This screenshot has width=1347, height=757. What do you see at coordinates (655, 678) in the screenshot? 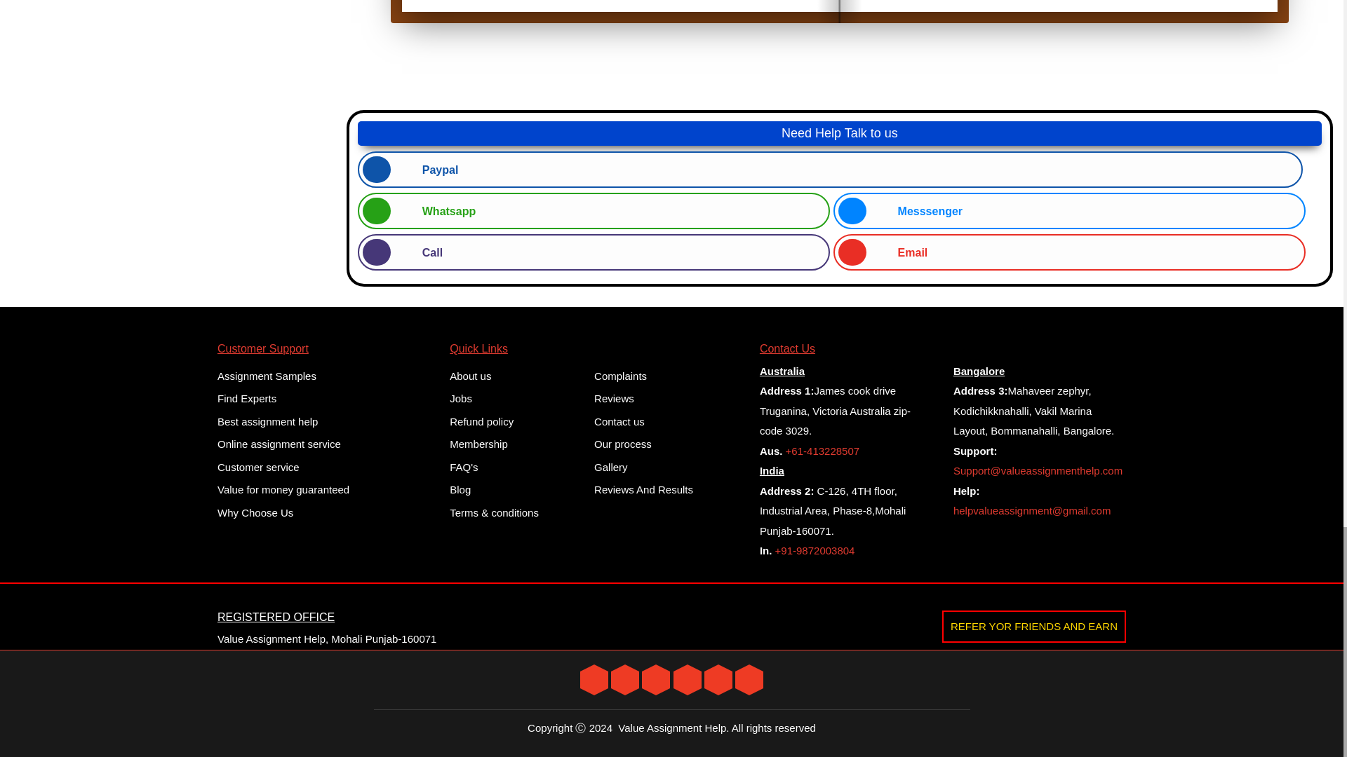
I see `linkedin` at bounding box center [655, 678].